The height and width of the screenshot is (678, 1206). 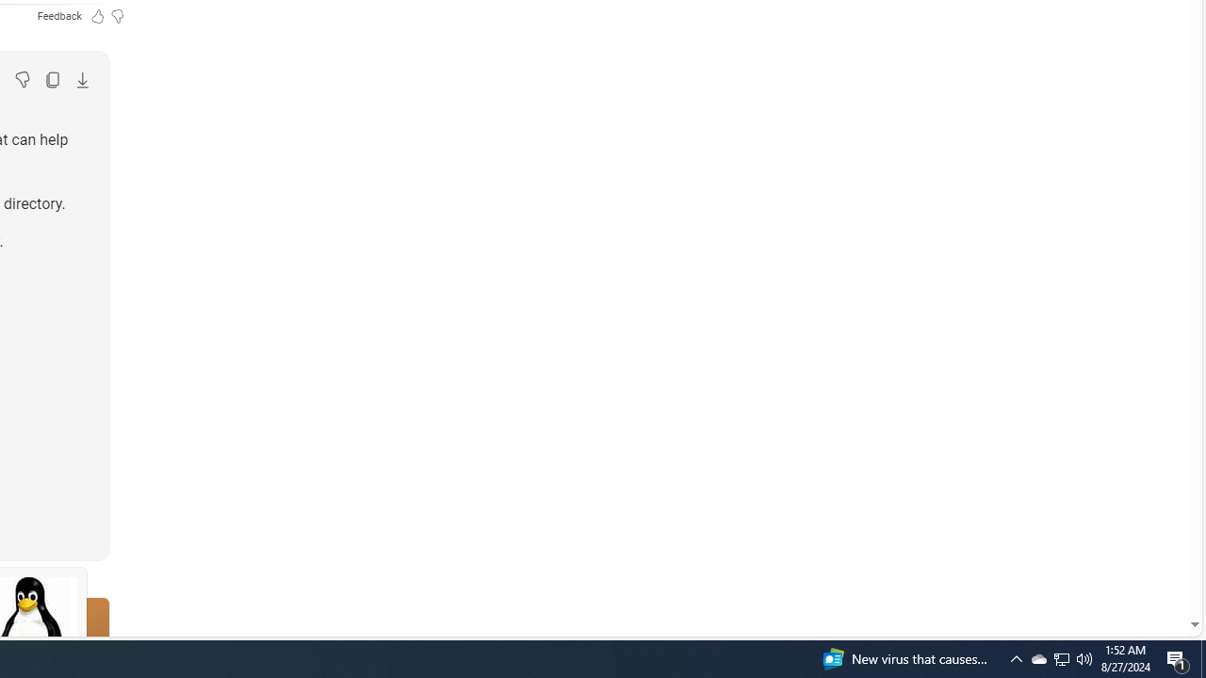 I want to click on AutomationID: mfa_root, so click(x=1123, y=568).